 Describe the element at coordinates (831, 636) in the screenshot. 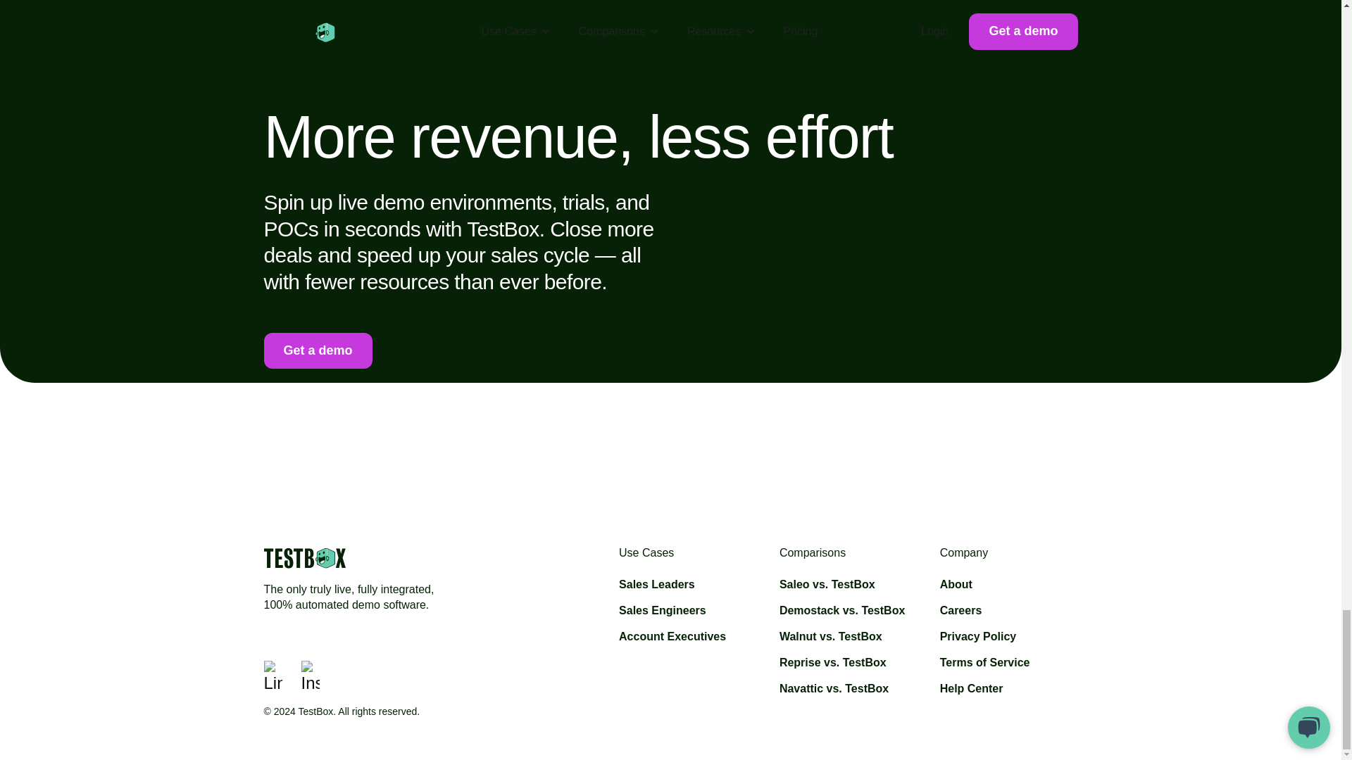

I see `Walnut vs. TestBox` at that location.